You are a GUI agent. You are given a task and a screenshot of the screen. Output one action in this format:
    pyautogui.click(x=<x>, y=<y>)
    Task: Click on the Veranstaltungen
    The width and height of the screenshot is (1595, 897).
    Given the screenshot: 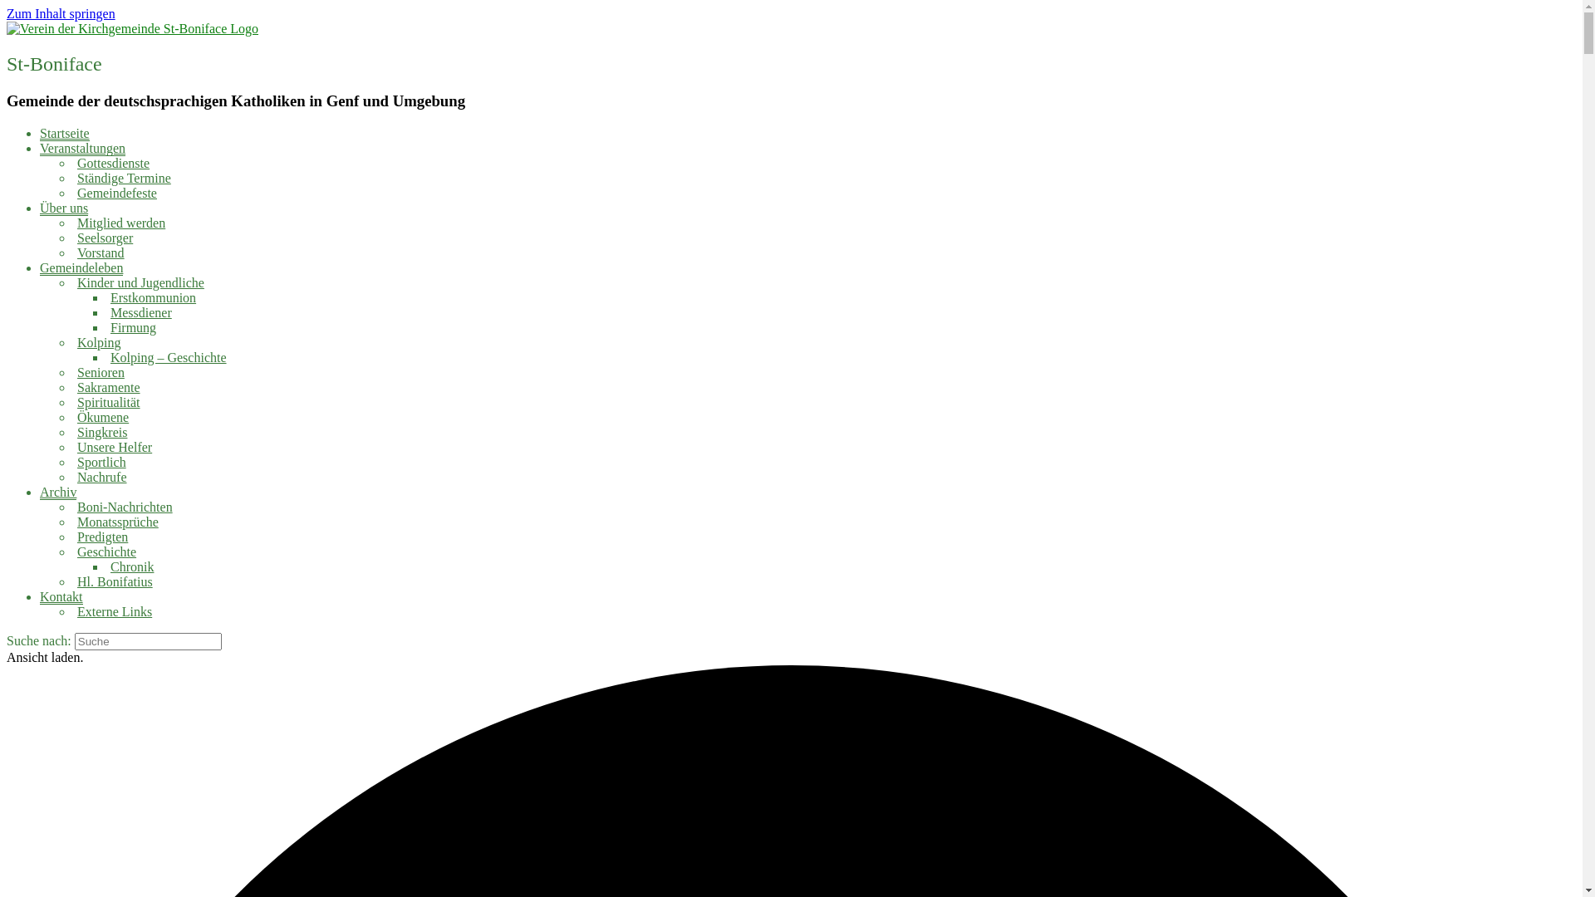 What is the action you would take?
    pyautogui.click(x=83, y=149)
    